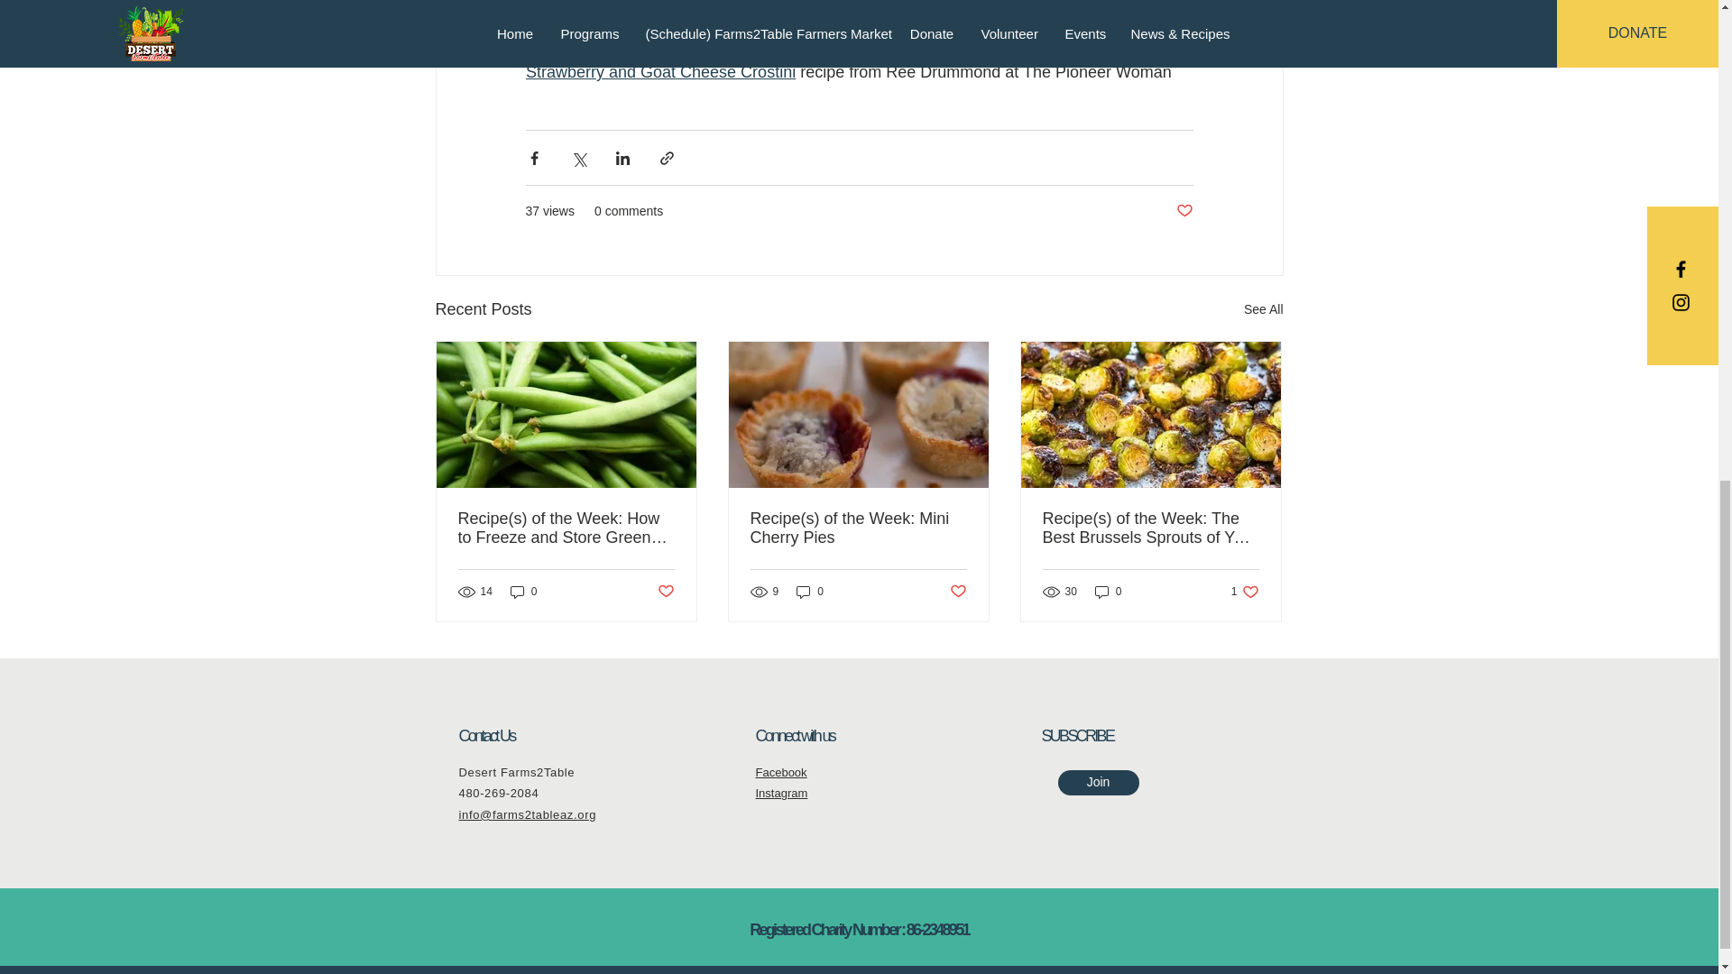  What do you see at coordinates (664, 592) in the screenshot?
I see `Post not marked as liked` at bounding box center [664, 592].